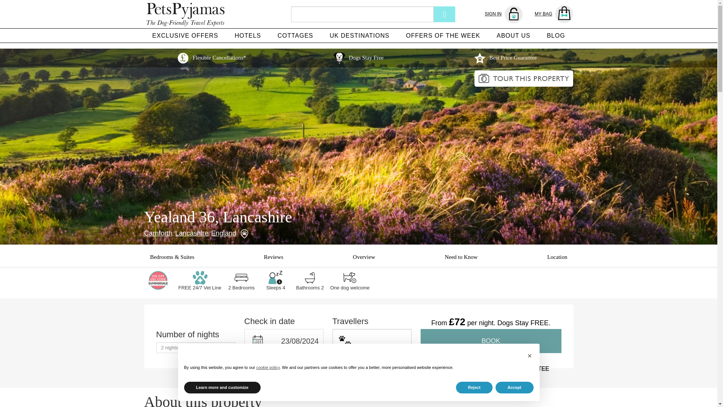  Describe the element at coordinates (185, 35) in the screenshot. I see `EXCLUSIVE OFFERS` at that location.